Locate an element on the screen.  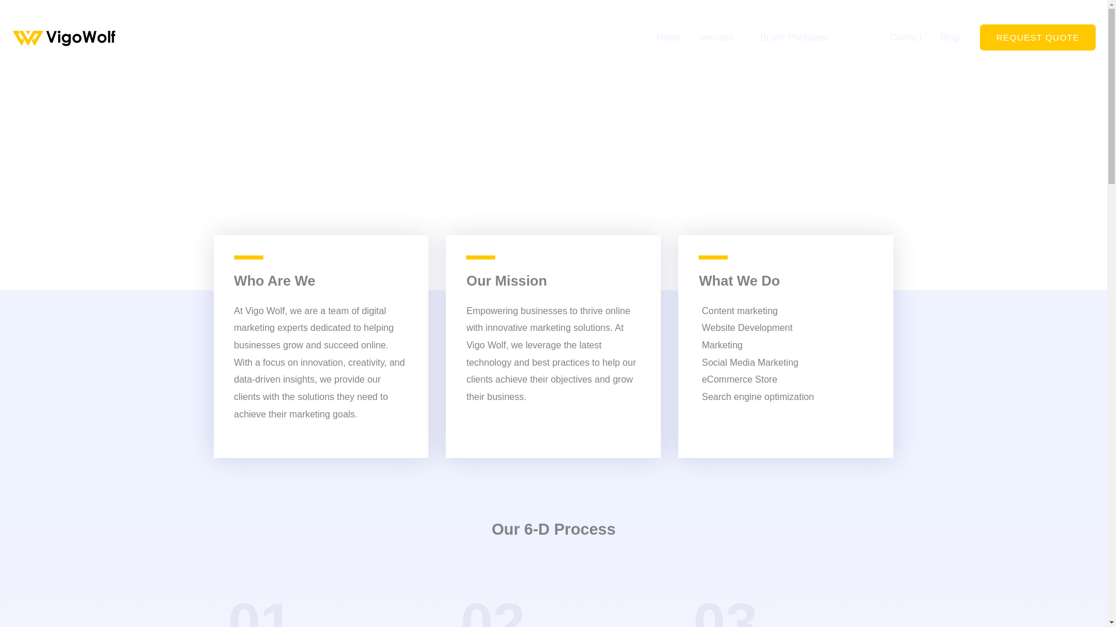
Brand Packages is located at coordinates (794, 37).